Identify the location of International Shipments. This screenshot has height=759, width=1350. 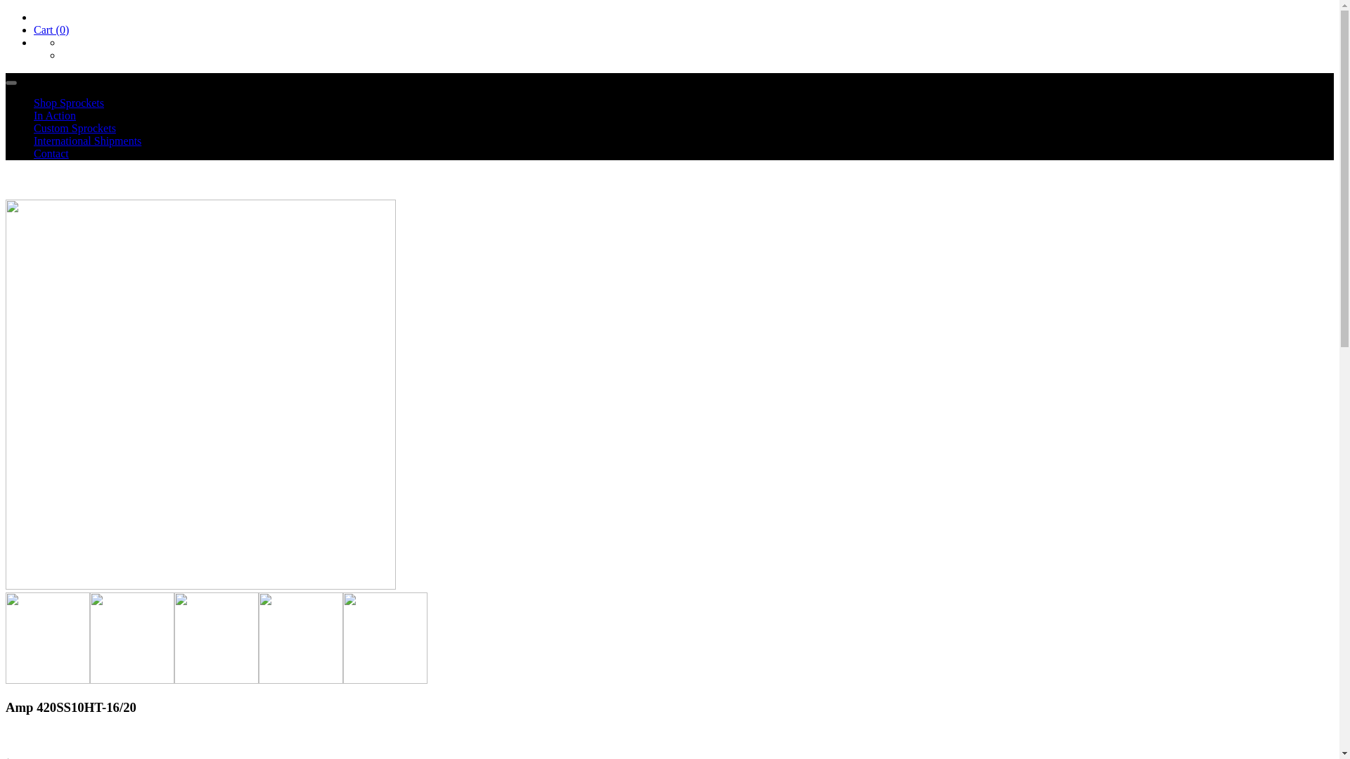
(87, 141).